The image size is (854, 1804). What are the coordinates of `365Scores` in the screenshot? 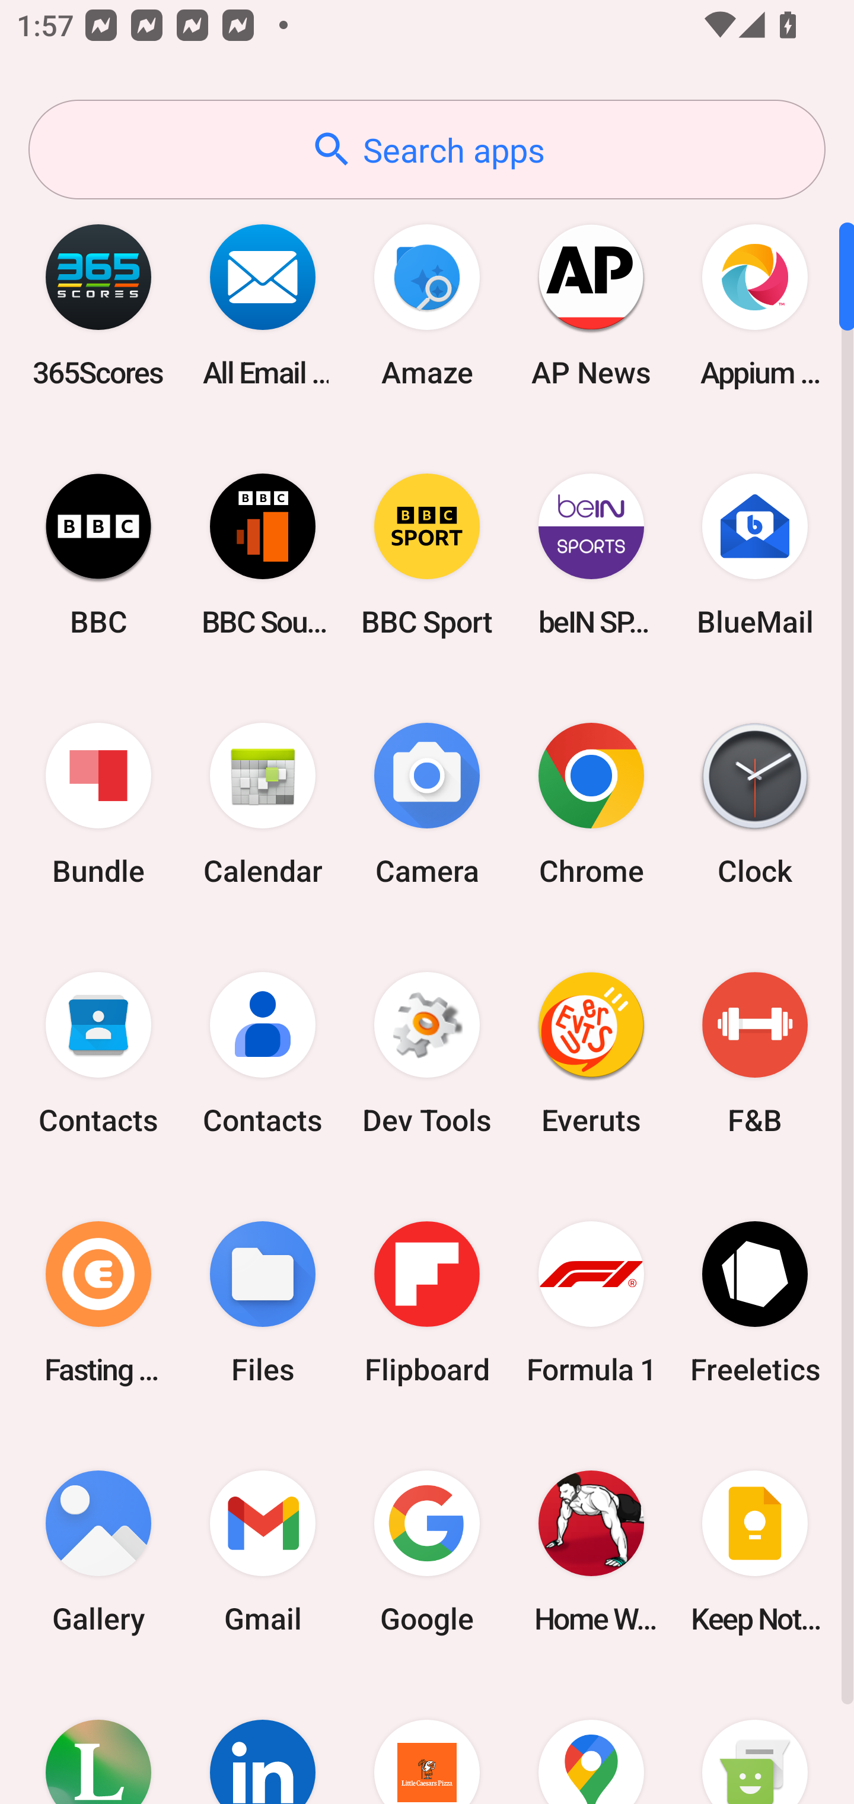 It's located at (98, 305).